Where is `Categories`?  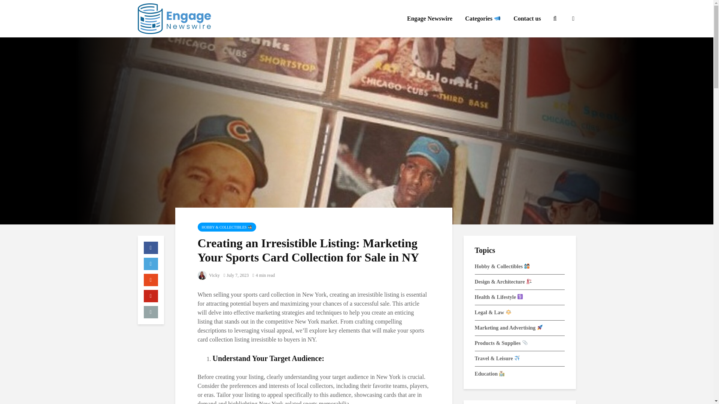
Categories is located at coordinates (482, 19).